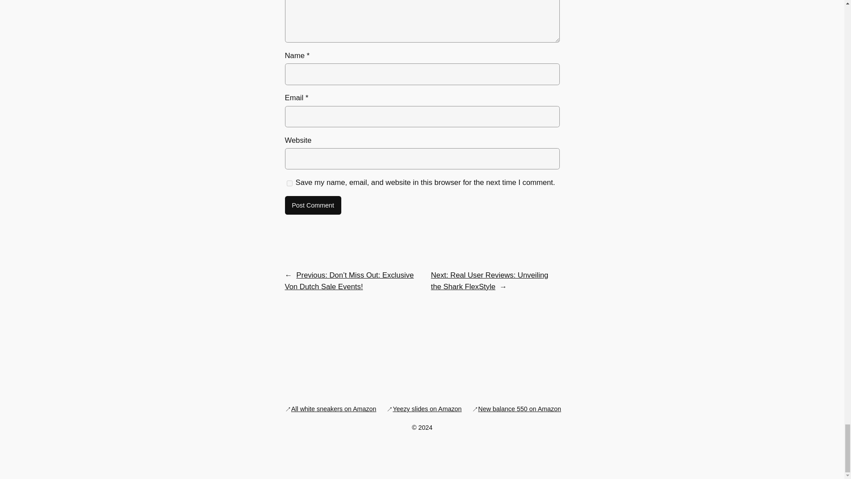  Describe the element at coordinates (426, 409) in the screenshot. I see `Yeezy slides on Amazon` at that location.